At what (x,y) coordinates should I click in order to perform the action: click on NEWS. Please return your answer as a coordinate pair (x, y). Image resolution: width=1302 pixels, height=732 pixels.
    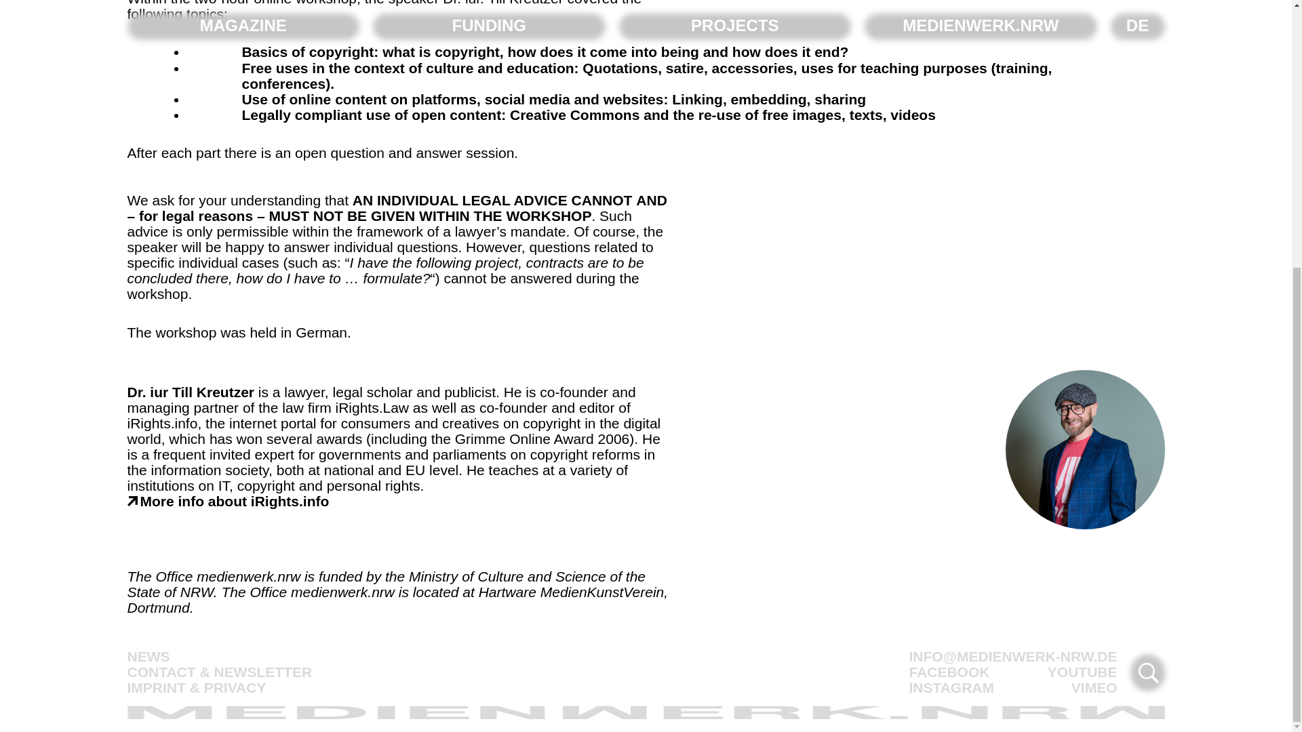
    Looking at the image, I should click on (149, 656).